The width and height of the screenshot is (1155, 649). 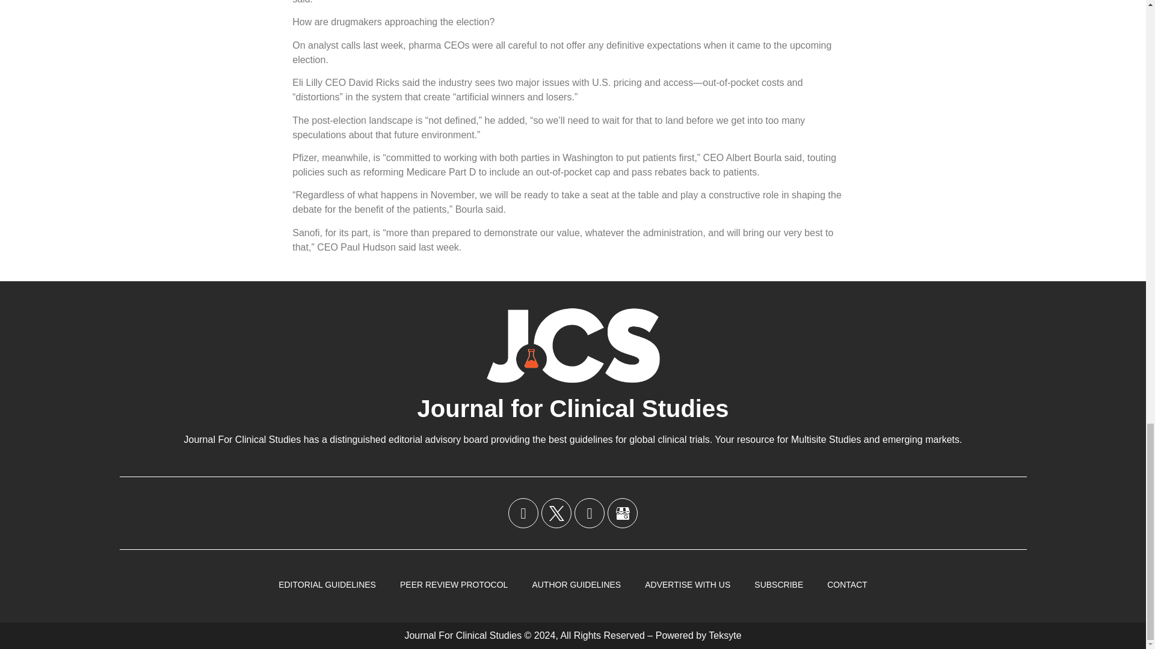 I want to click on Web design services, so click(x=725, y=635).